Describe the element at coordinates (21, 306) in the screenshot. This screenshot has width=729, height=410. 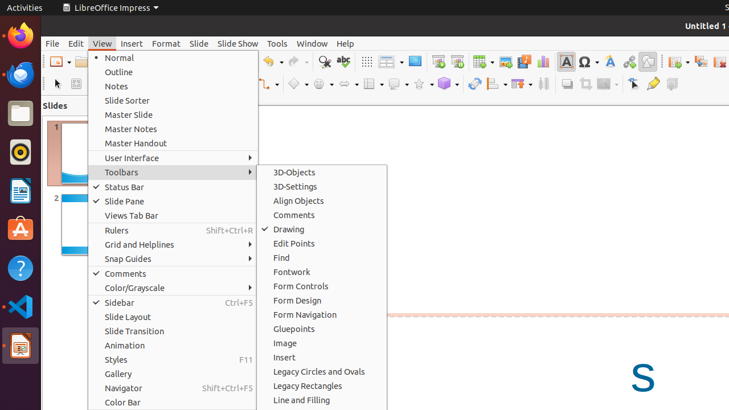
I see `Visual Studio Code` at that location.